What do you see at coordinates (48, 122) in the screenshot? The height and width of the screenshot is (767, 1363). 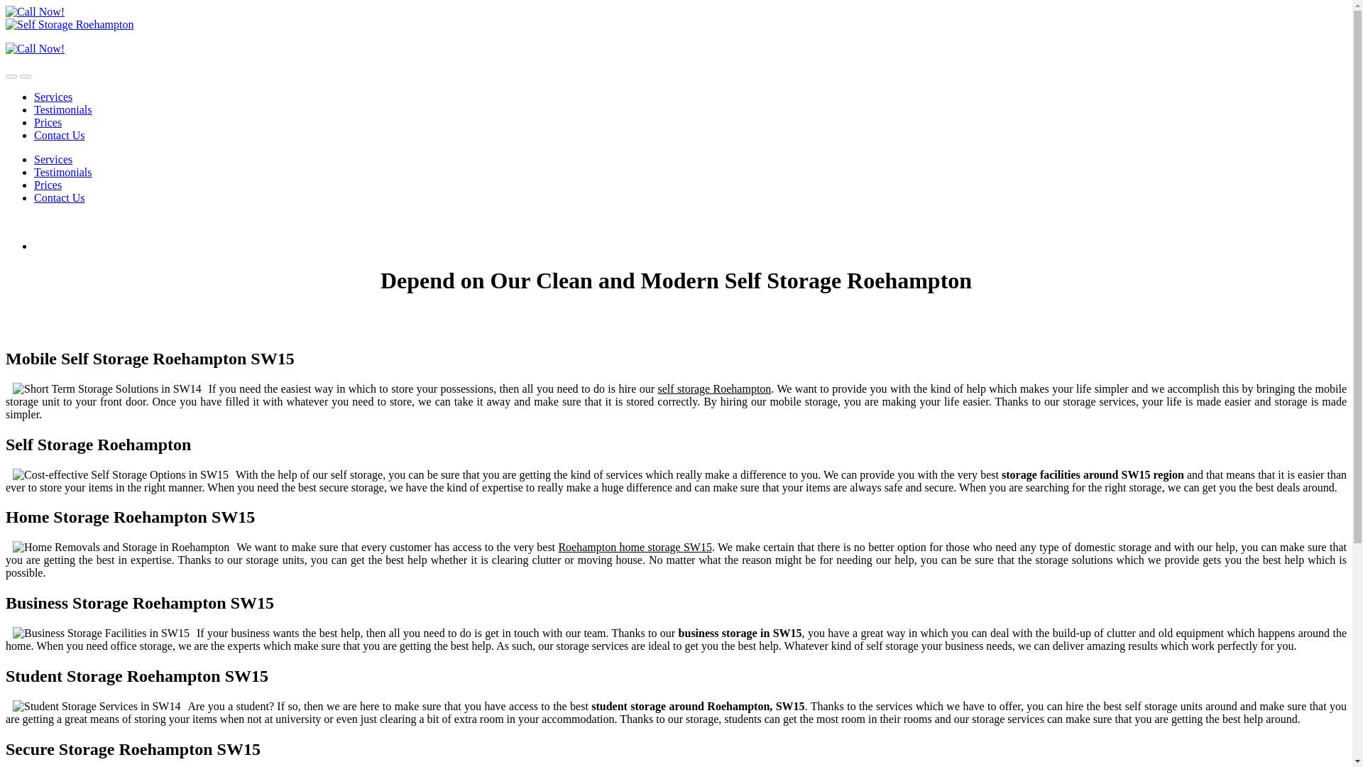 I see `Prices` at bounding box center [48, 122].